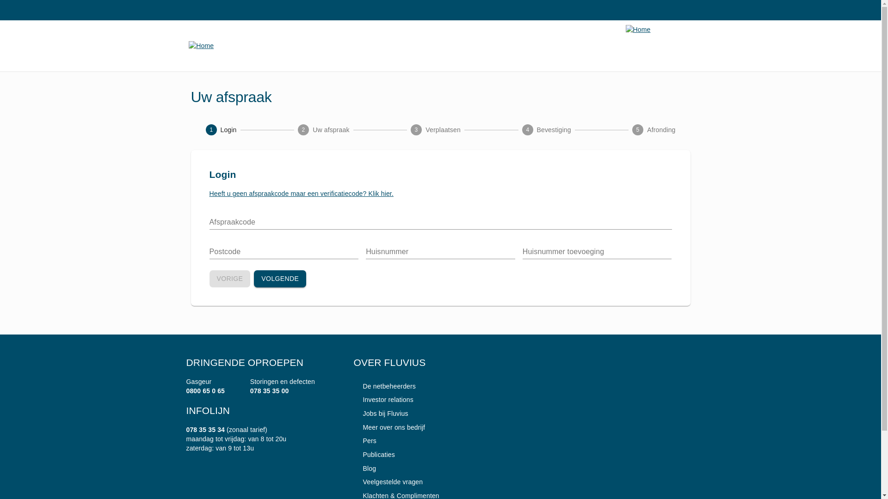 Image resolution: width=888 pixels, height=499 pixels. I want to click on 0800 65 0 65, so click(205, 391).